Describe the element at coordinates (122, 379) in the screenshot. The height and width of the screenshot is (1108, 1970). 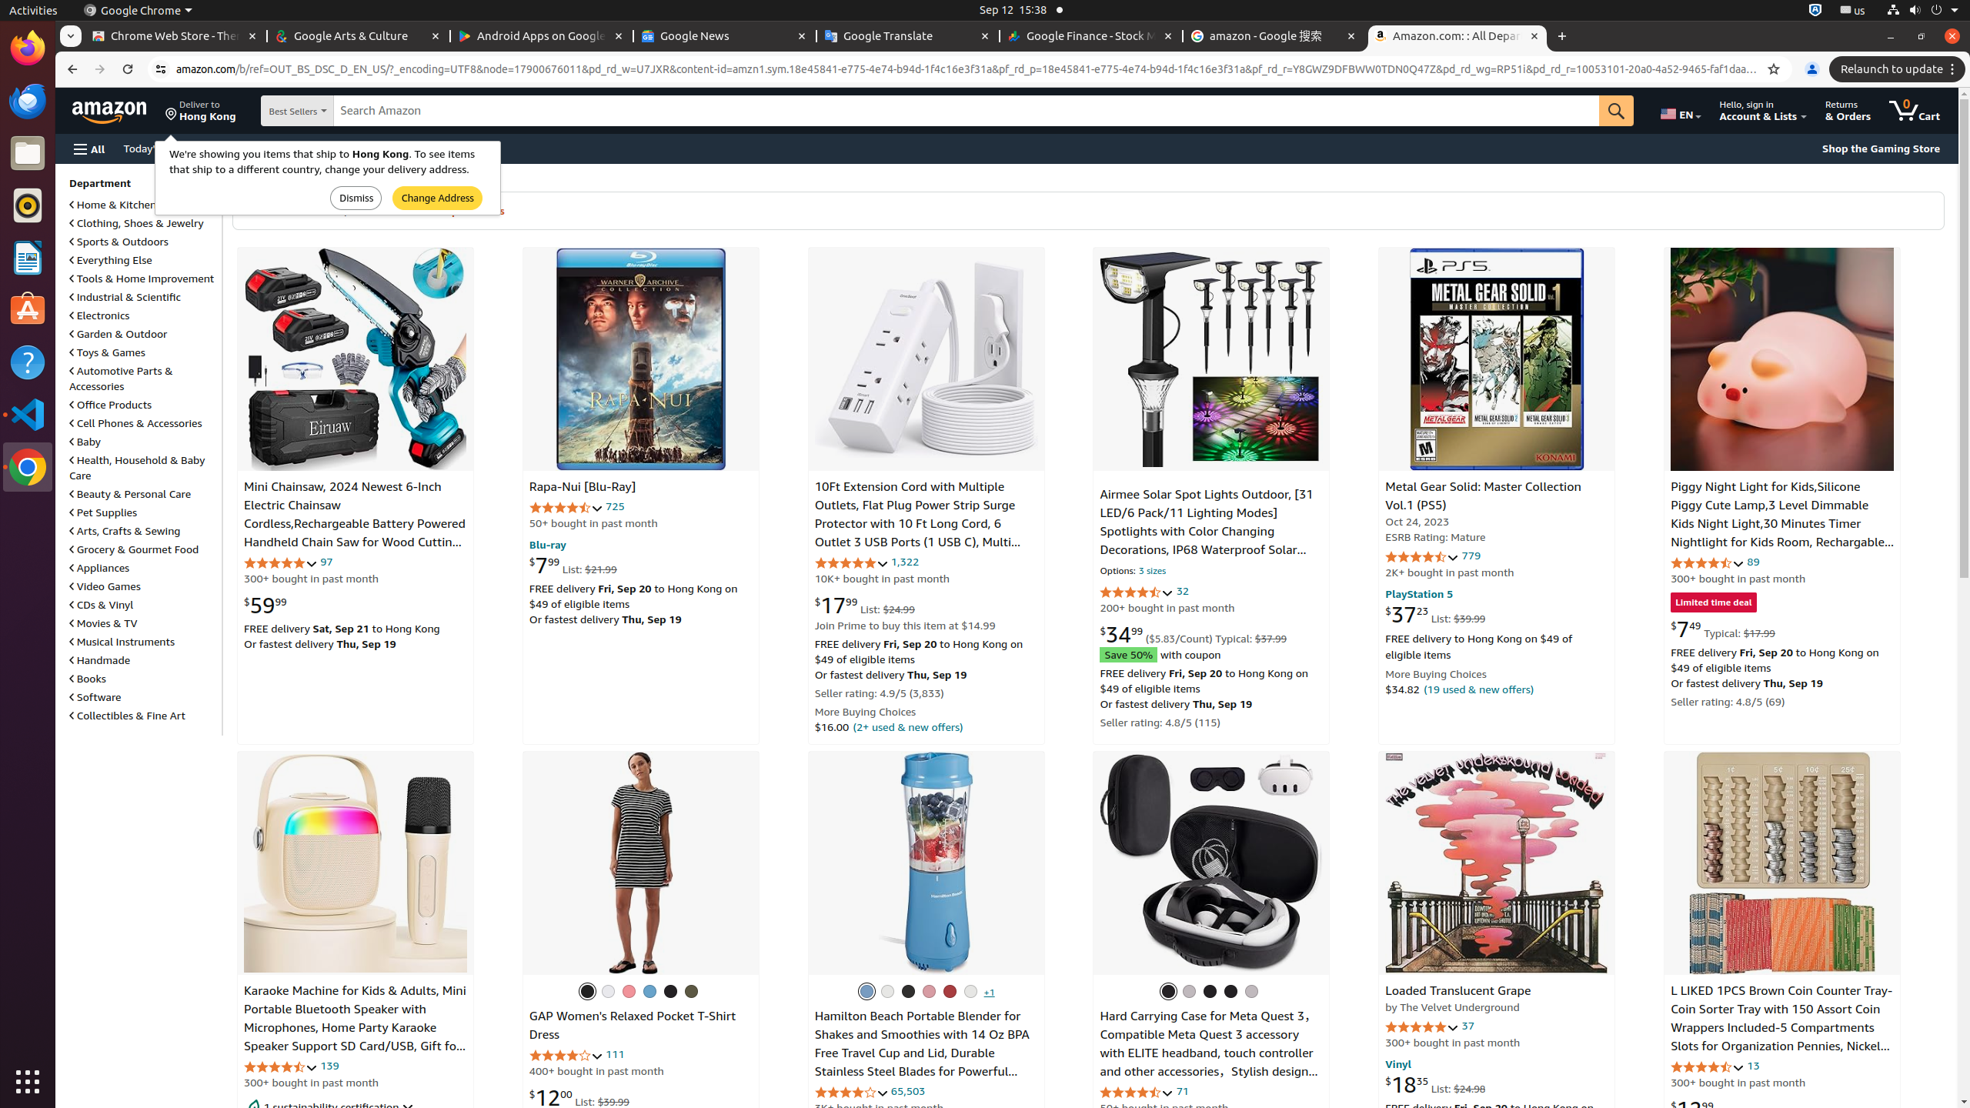
I see `Automotive Parts & Accessories` at that location.